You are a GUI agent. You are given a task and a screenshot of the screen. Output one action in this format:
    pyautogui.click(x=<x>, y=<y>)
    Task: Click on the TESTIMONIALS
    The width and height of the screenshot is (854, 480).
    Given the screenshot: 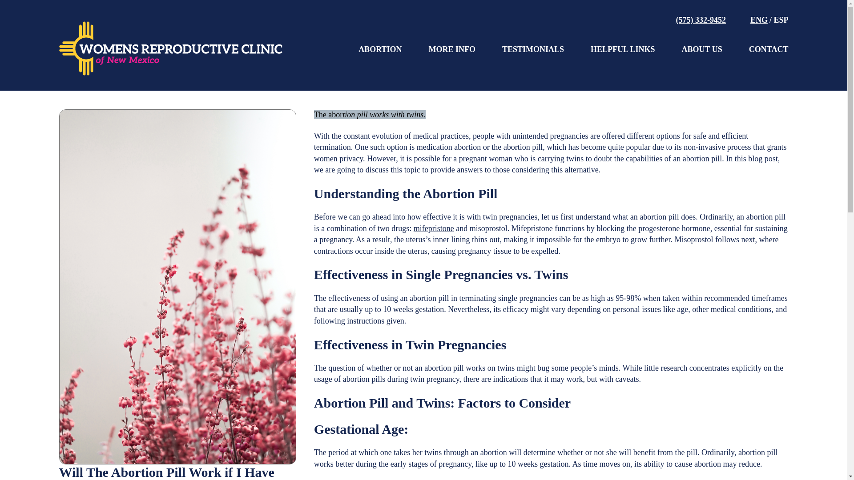 What is the action you would take?
    pyautogui.click(x=533, y=50)
    